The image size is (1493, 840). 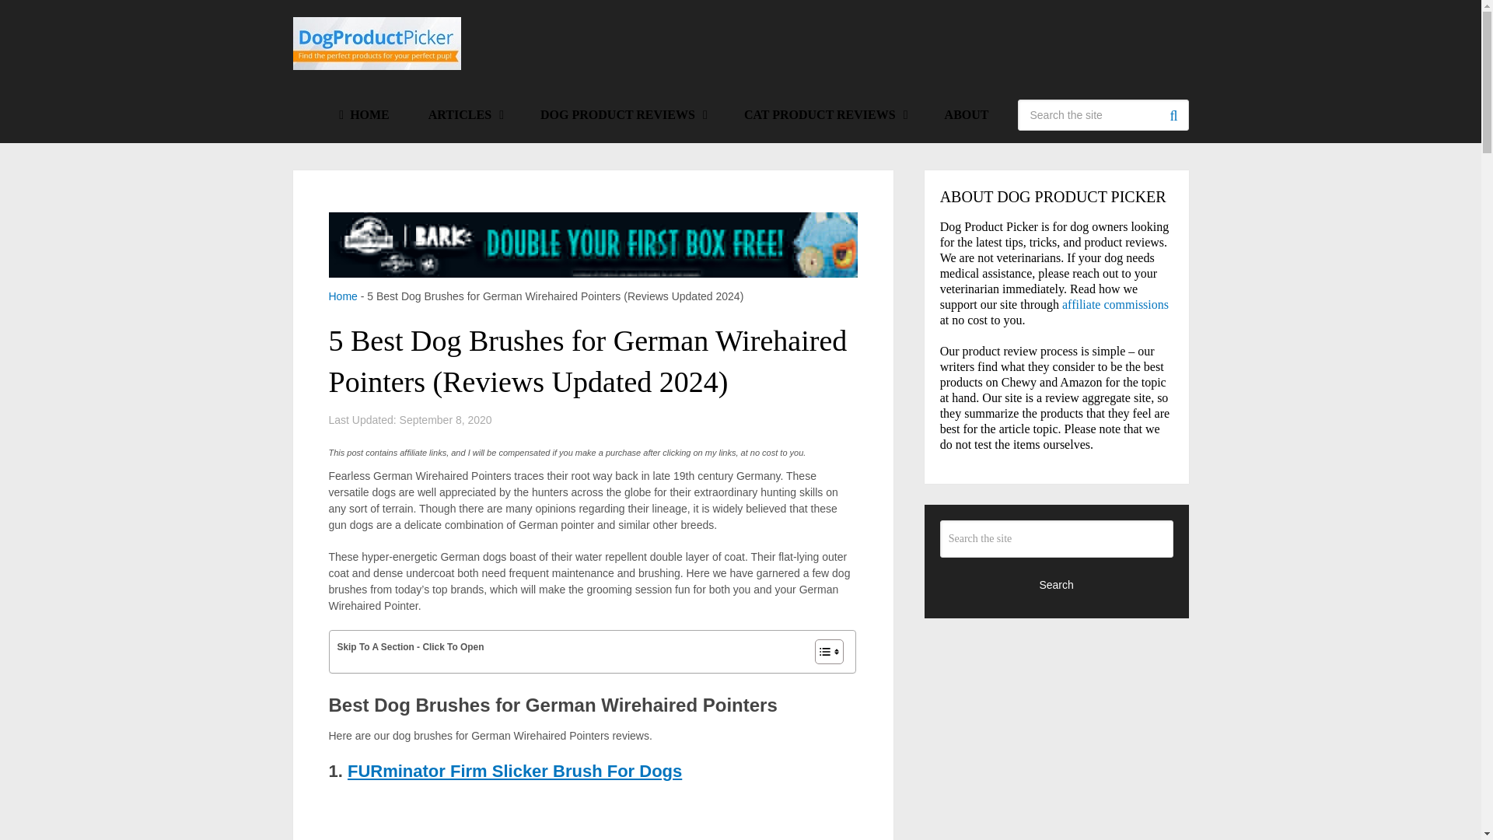 What do you see at coordinates (1173, 115) in the screenshot?
I see `Search` at bounding box center [1173, 115].